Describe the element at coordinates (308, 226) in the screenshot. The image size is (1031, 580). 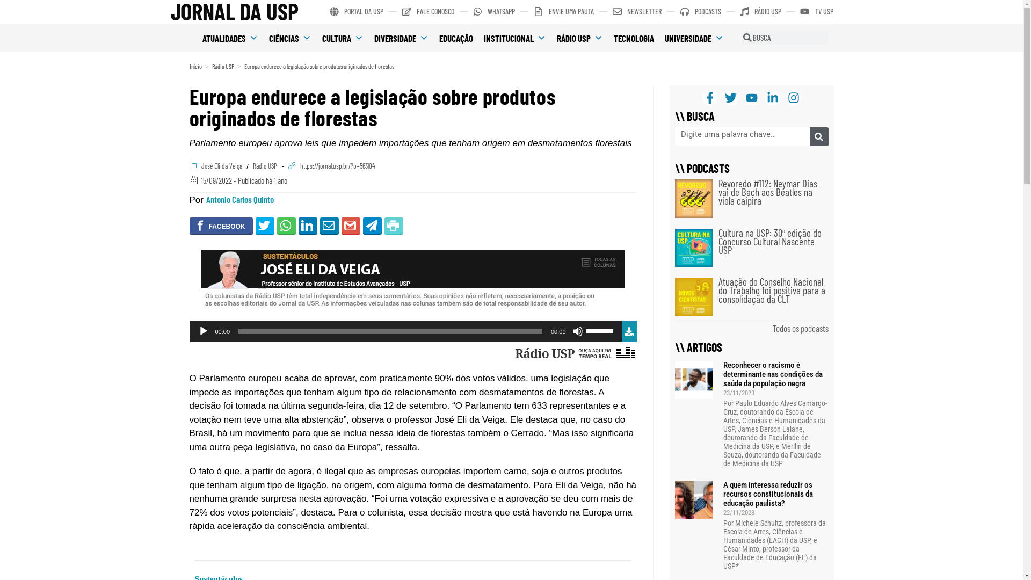
I see `Compartilhar no Linkedin` at that location.